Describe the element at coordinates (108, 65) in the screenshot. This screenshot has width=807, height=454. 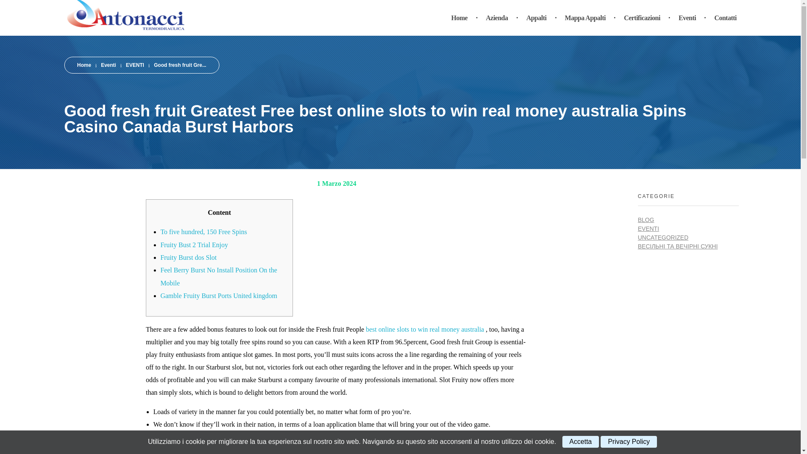
I see `Eventi` at that location.